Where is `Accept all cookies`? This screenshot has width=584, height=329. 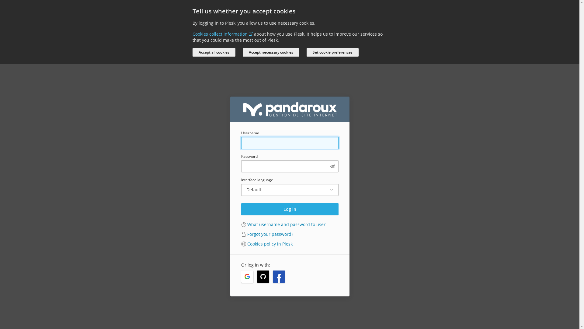
Accept all cookies is located at coordinates (214, 52).